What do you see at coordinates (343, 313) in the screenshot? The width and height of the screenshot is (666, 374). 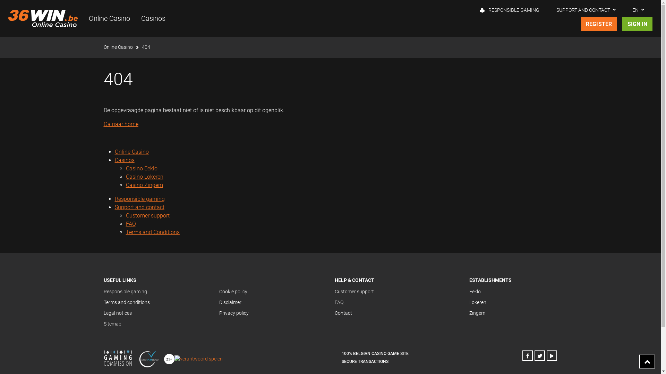 I see `Contact` at bounding box center [343, 313].